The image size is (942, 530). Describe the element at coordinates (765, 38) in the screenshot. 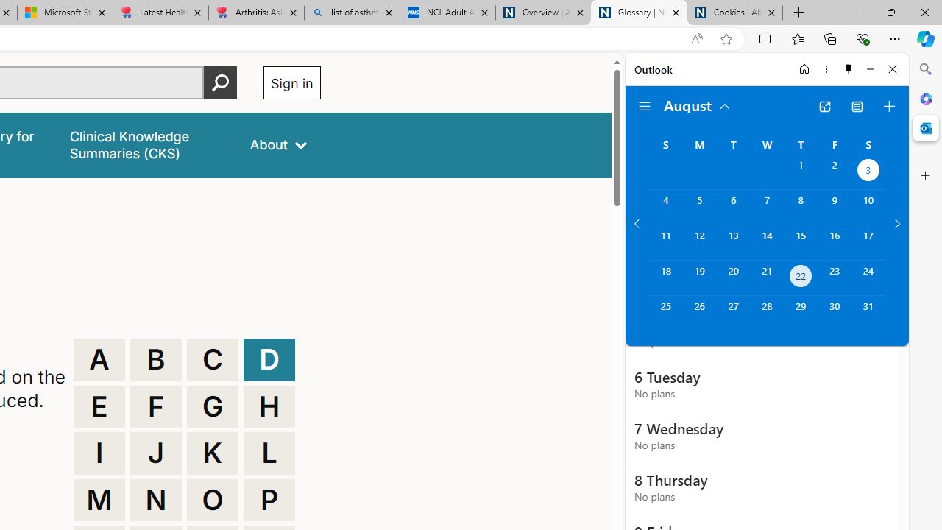

I see `Split screen` at that location.